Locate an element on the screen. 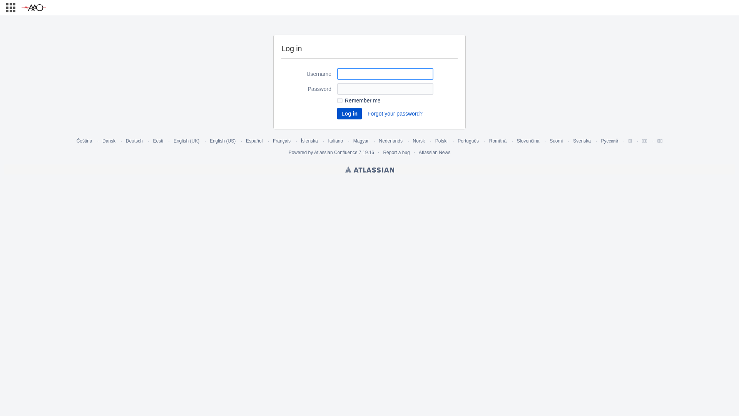 Image resolution: width=739 pixels, height=416 pixels. Italiano is located at coordinates (336, 141).